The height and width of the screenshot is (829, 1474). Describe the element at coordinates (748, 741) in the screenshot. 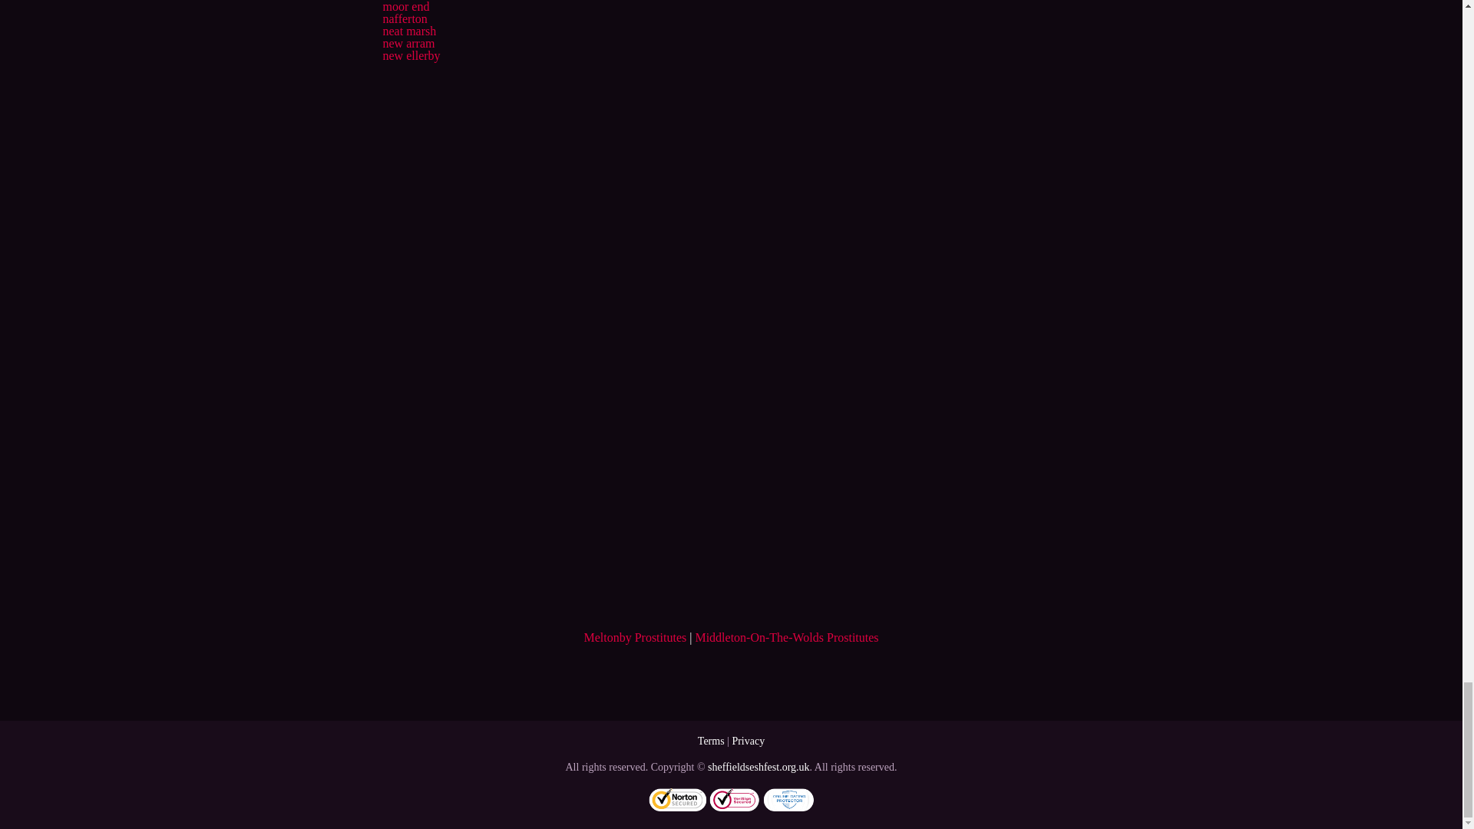

I see `Privacy` at that location.